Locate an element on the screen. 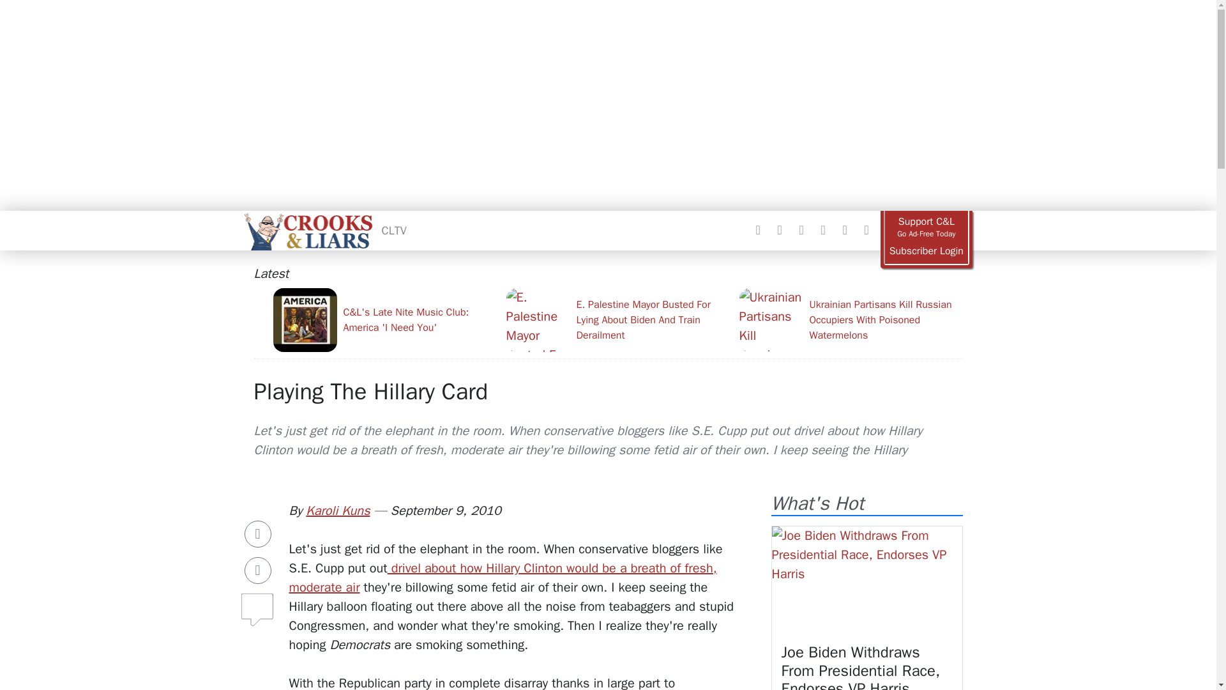 This screenshot has height=690, width=1226. Subscriber Login is located at coordinates (926, 251).